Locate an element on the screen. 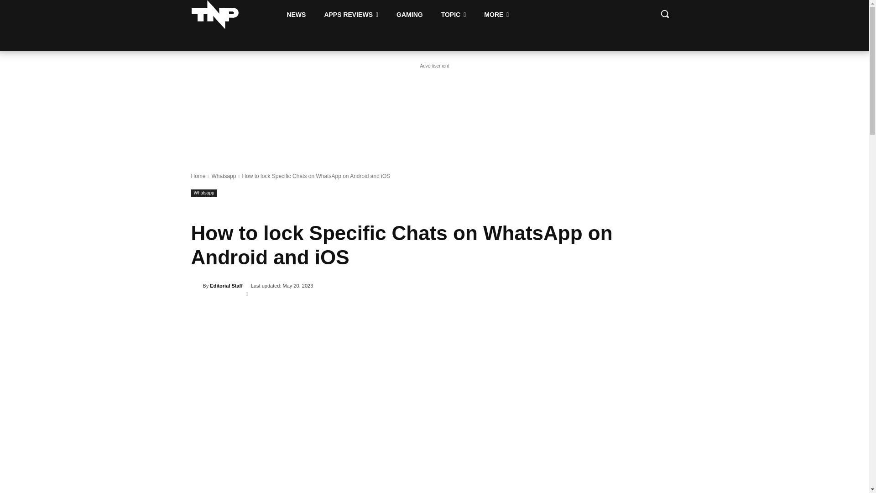 This screenshot has width=876, height=493. Technewztop is located at coordinates (215, 15).